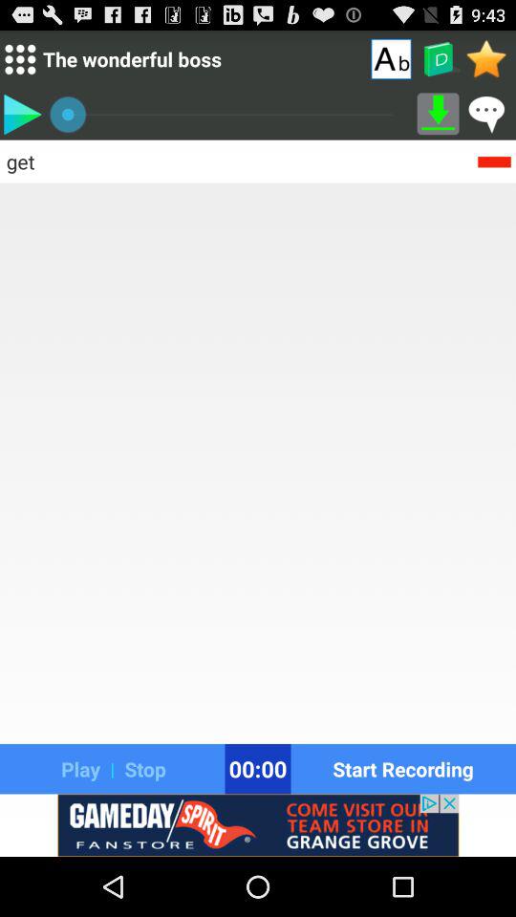 The image size is (516, 917). What do you see at coordinates (391, 58) in the screenshot?
I see `shows letters option` at bounding box center [391, 58].